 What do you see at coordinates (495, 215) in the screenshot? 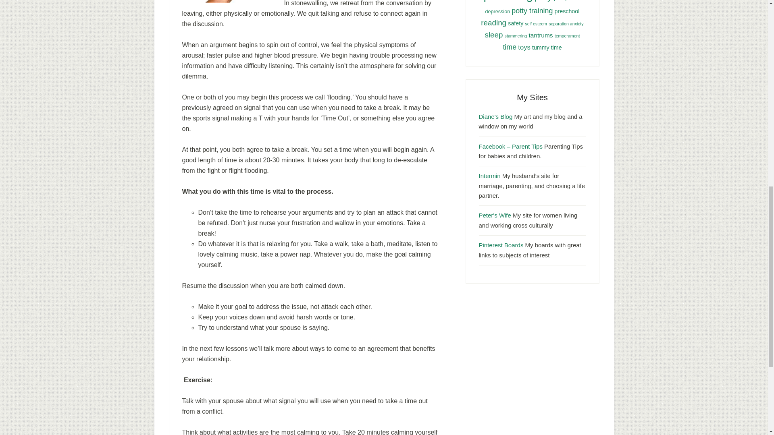
I see `My site for women living and working cross culturally` at bounding box center [495, 215].